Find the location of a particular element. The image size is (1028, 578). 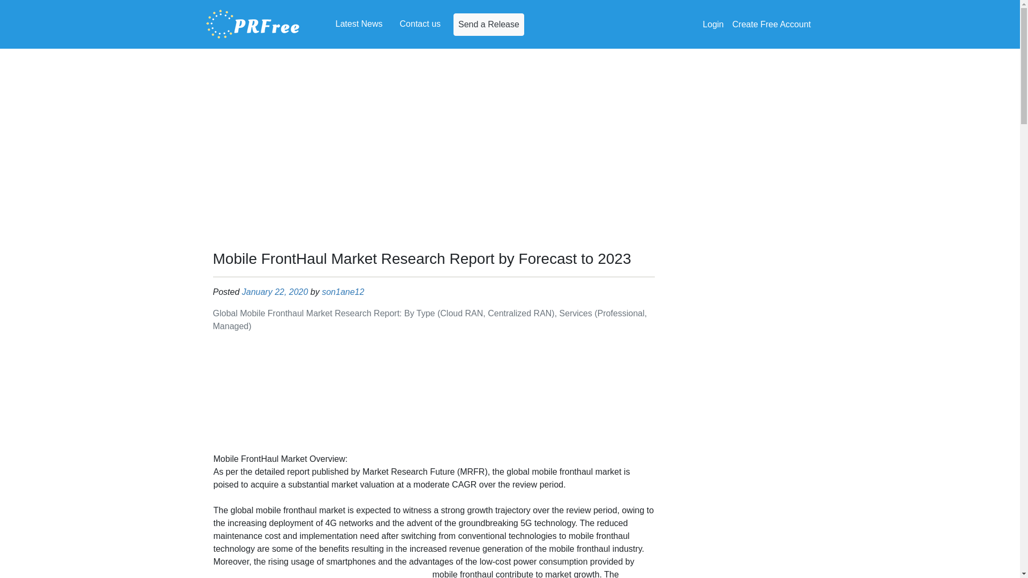

PFRree is located at coordinates (253, 24).